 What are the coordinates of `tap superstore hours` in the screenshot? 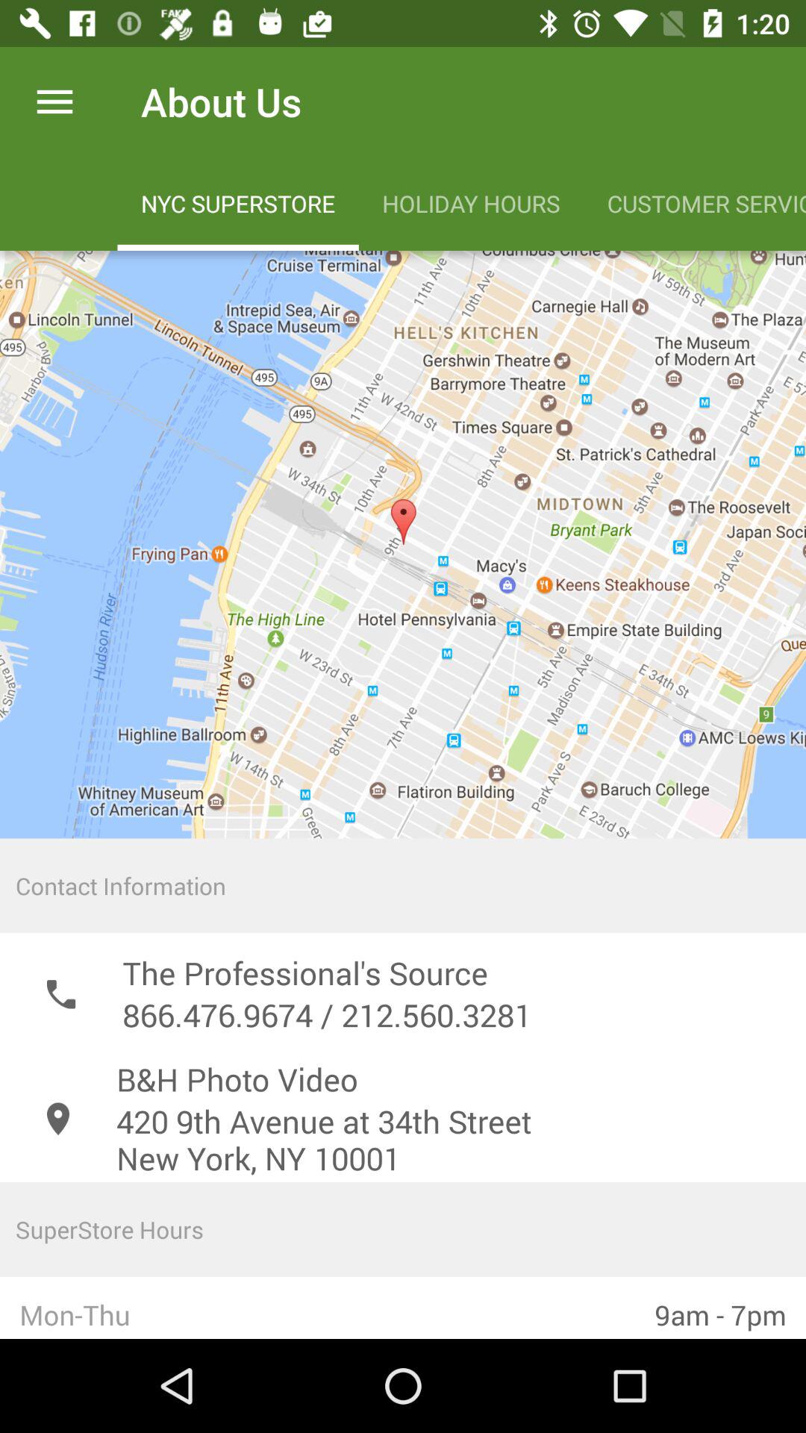 It's located at (403, 1228).